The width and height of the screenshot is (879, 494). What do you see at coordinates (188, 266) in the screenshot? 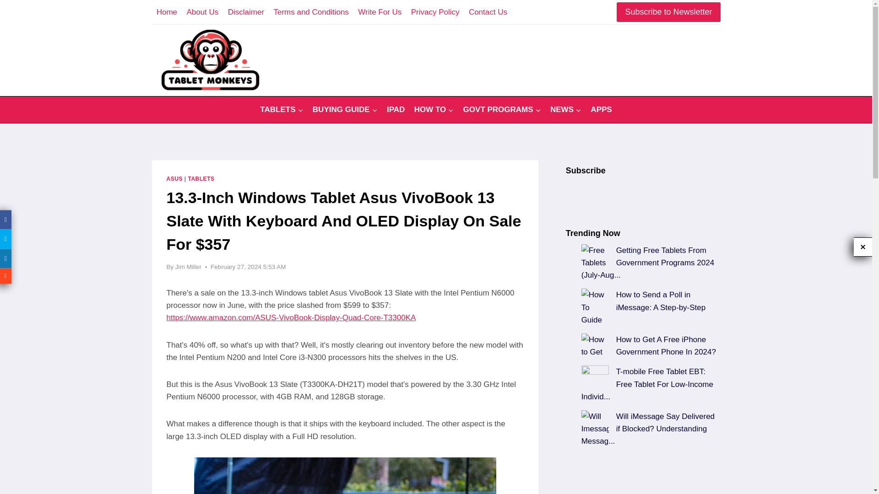
I see `Jim Miller` at bounding box center [188, 266].